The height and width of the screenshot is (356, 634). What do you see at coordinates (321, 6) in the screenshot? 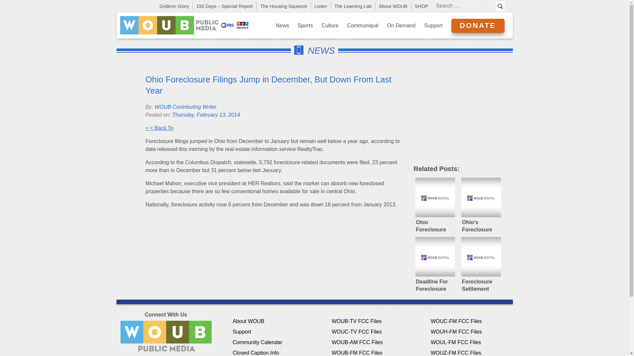
I see `Listen` at bounding box center [321, 6].